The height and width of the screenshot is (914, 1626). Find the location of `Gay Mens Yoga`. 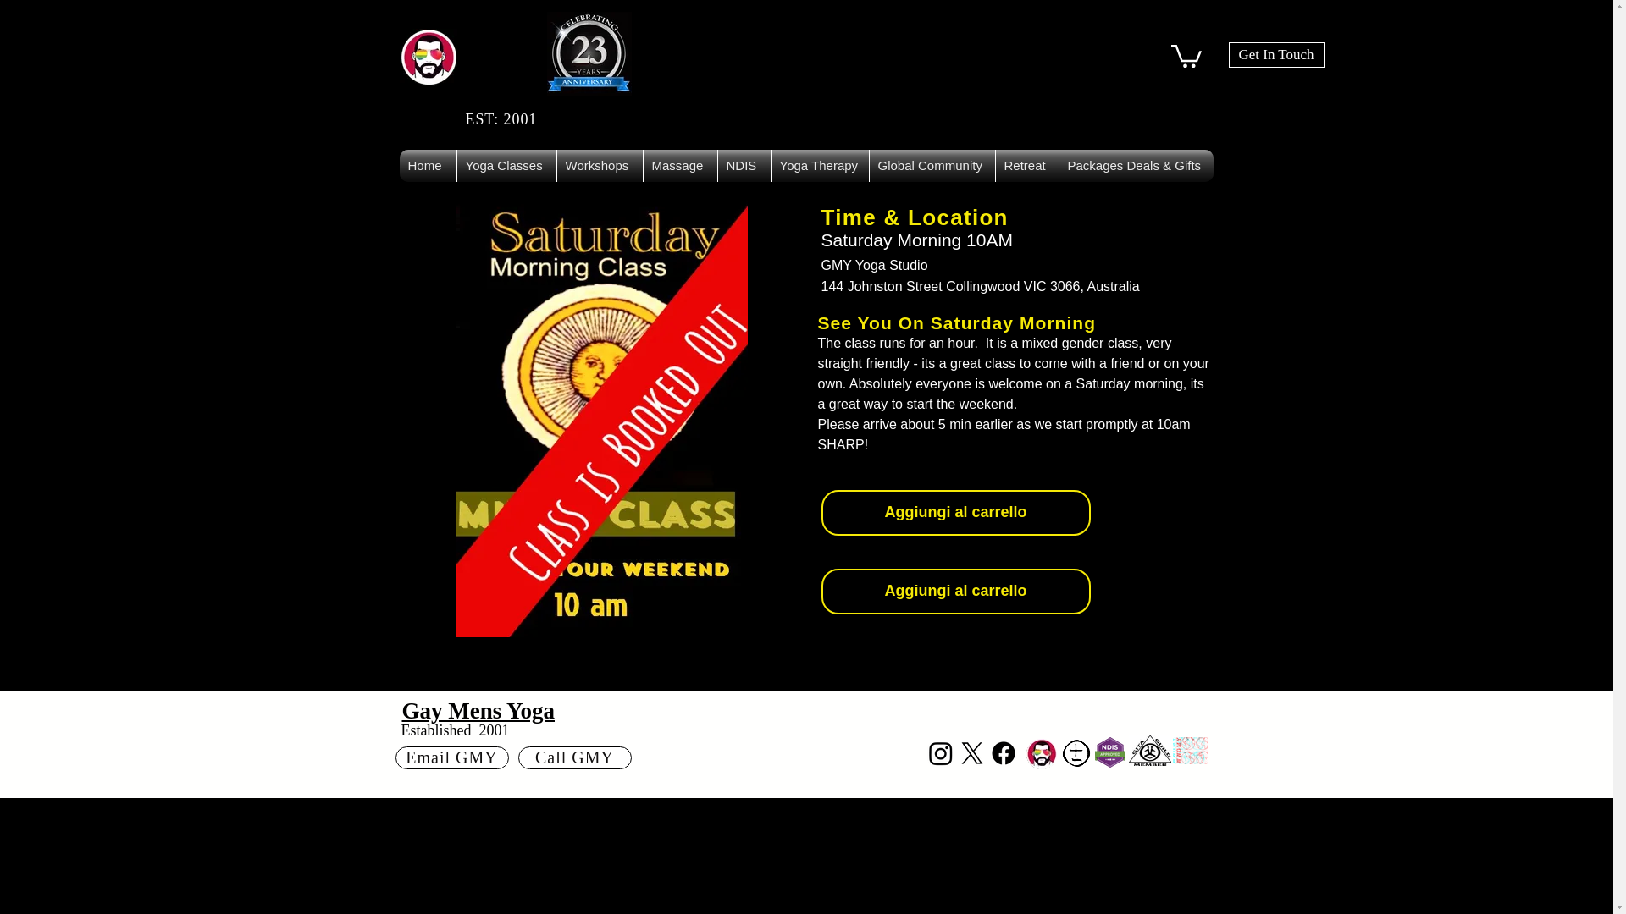

Gay Mens Yoga is located at coordinates (478, 711).